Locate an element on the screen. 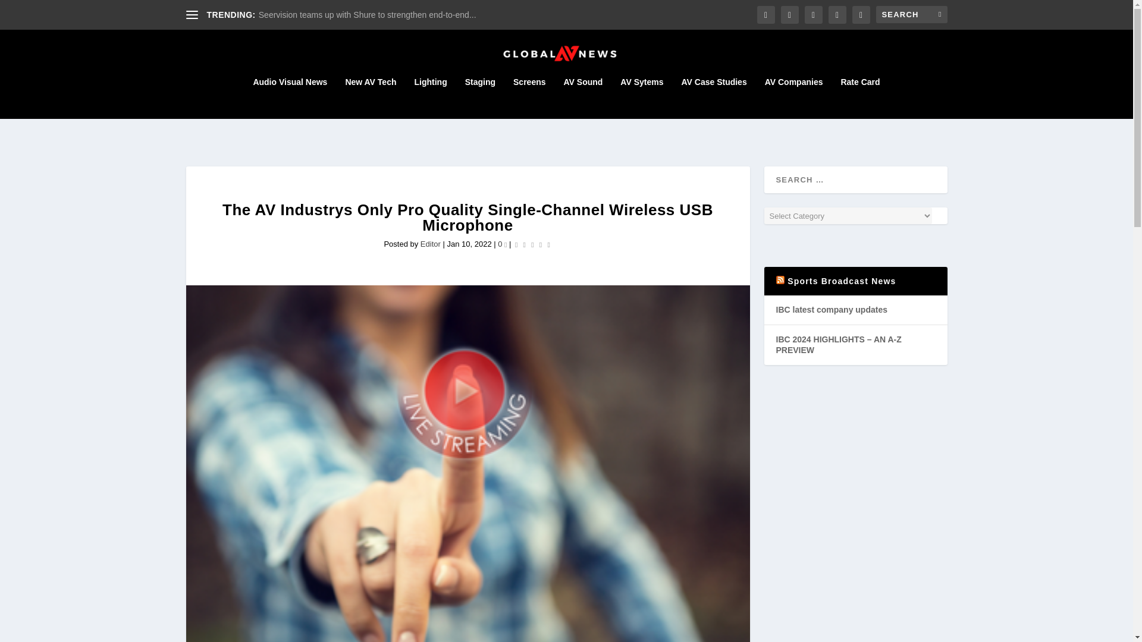 This screenshot has width=1142, height=642. Rating: 0.00 is located at coordinates (532, 244).